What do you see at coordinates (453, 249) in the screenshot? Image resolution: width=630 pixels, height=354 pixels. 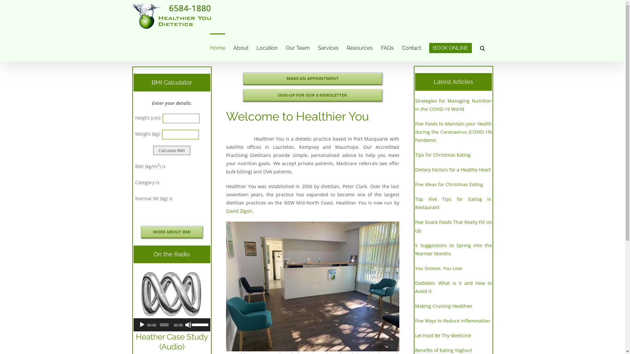 I see `5 Suggestions to Spring into the Warmer Months` at bounding box center [453, 249].